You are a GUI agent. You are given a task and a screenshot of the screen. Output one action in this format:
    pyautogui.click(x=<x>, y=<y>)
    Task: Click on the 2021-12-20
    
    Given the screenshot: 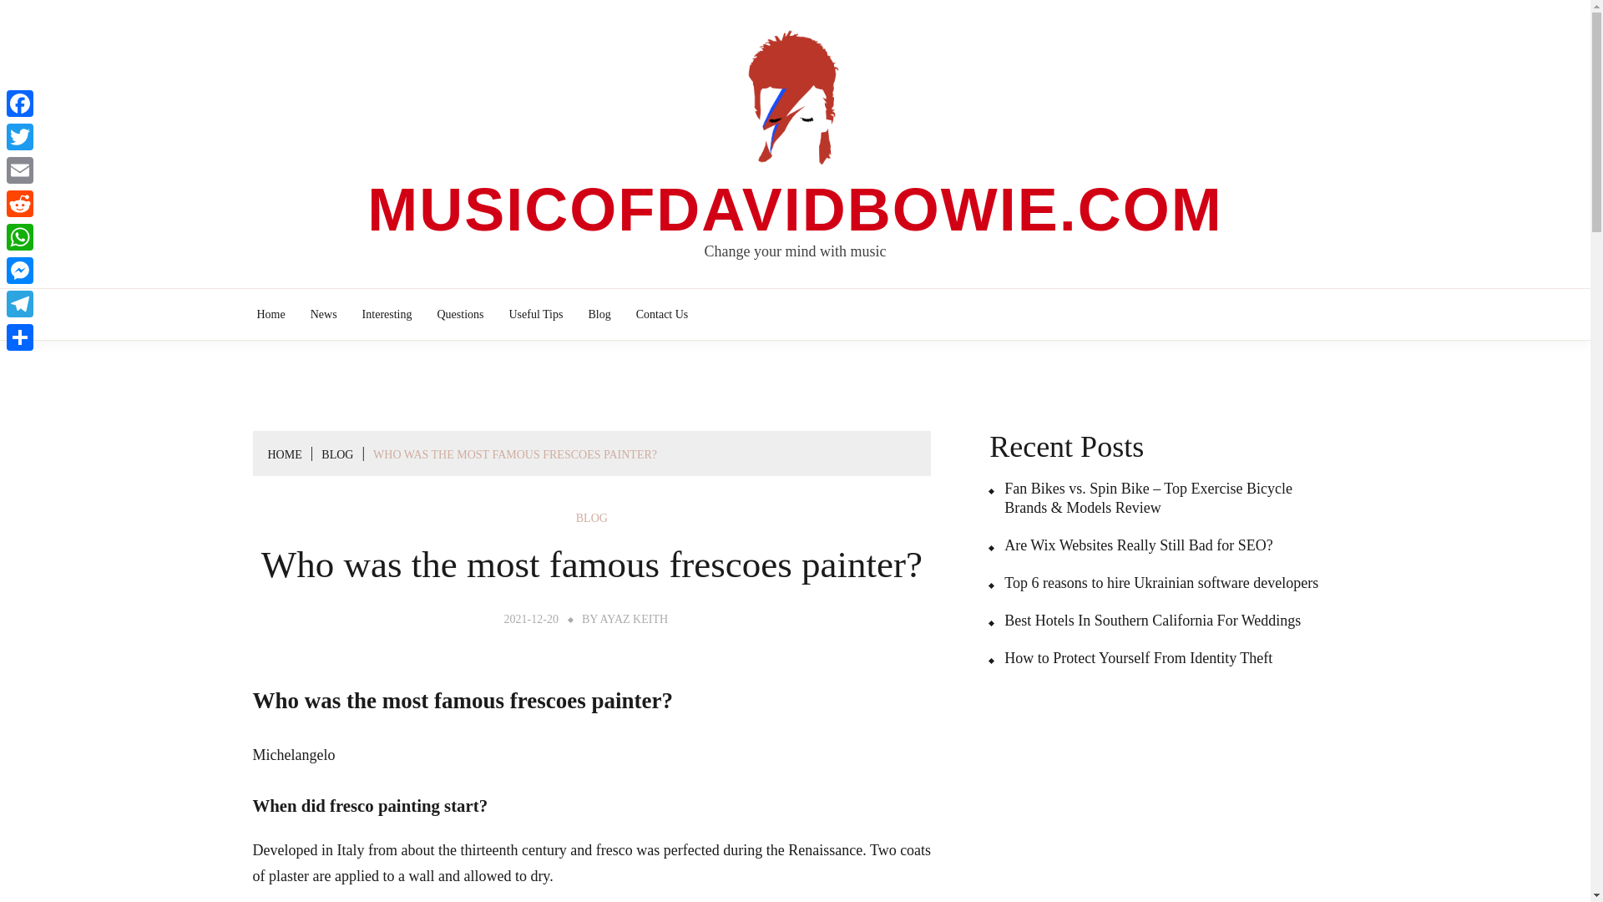 What is the action you would take?
    pyautogui.click(x=531, y=620)
    